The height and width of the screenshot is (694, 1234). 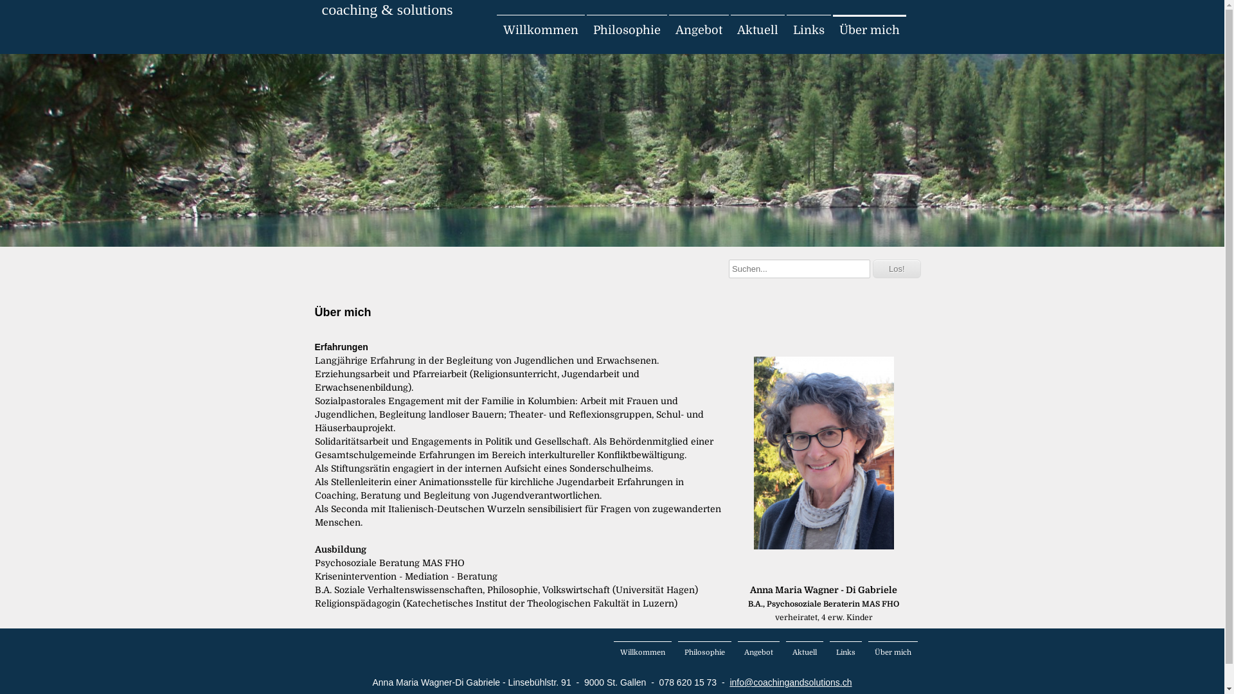 What do you see at coordinates (698, 30) in the screenshot?
I see `Angebot` at bounding box center [698, 30].